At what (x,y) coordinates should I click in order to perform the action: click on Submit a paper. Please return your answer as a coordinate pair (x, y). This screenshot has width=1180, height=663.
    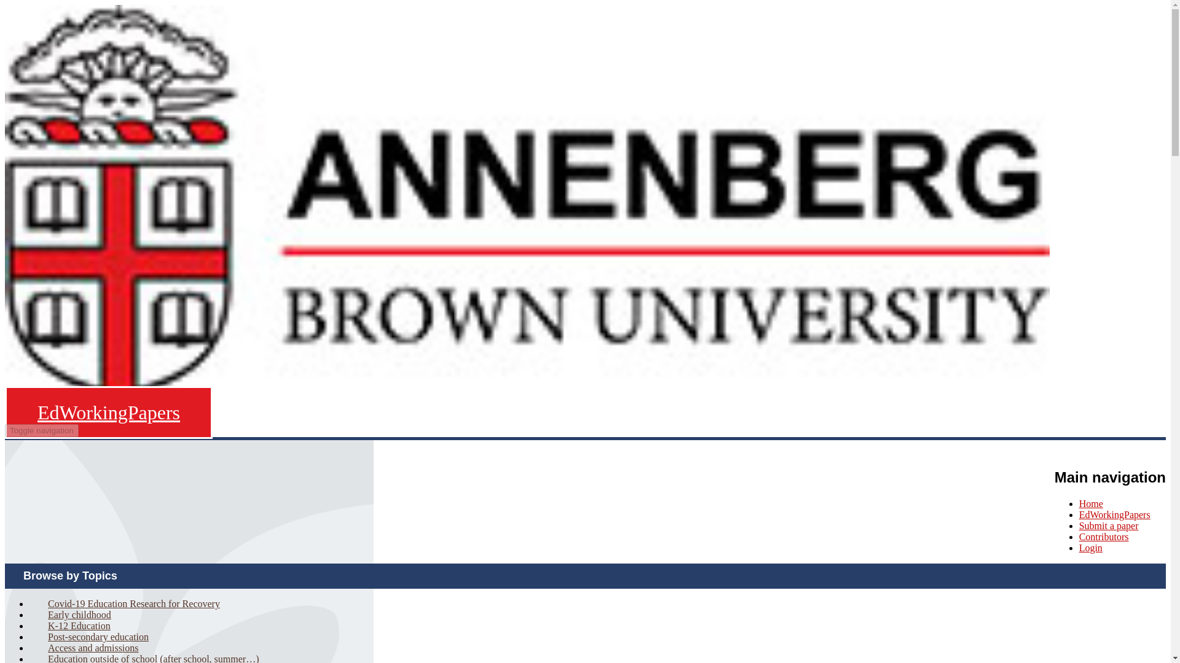
    Looking at the image, I should click on (1109, 525).